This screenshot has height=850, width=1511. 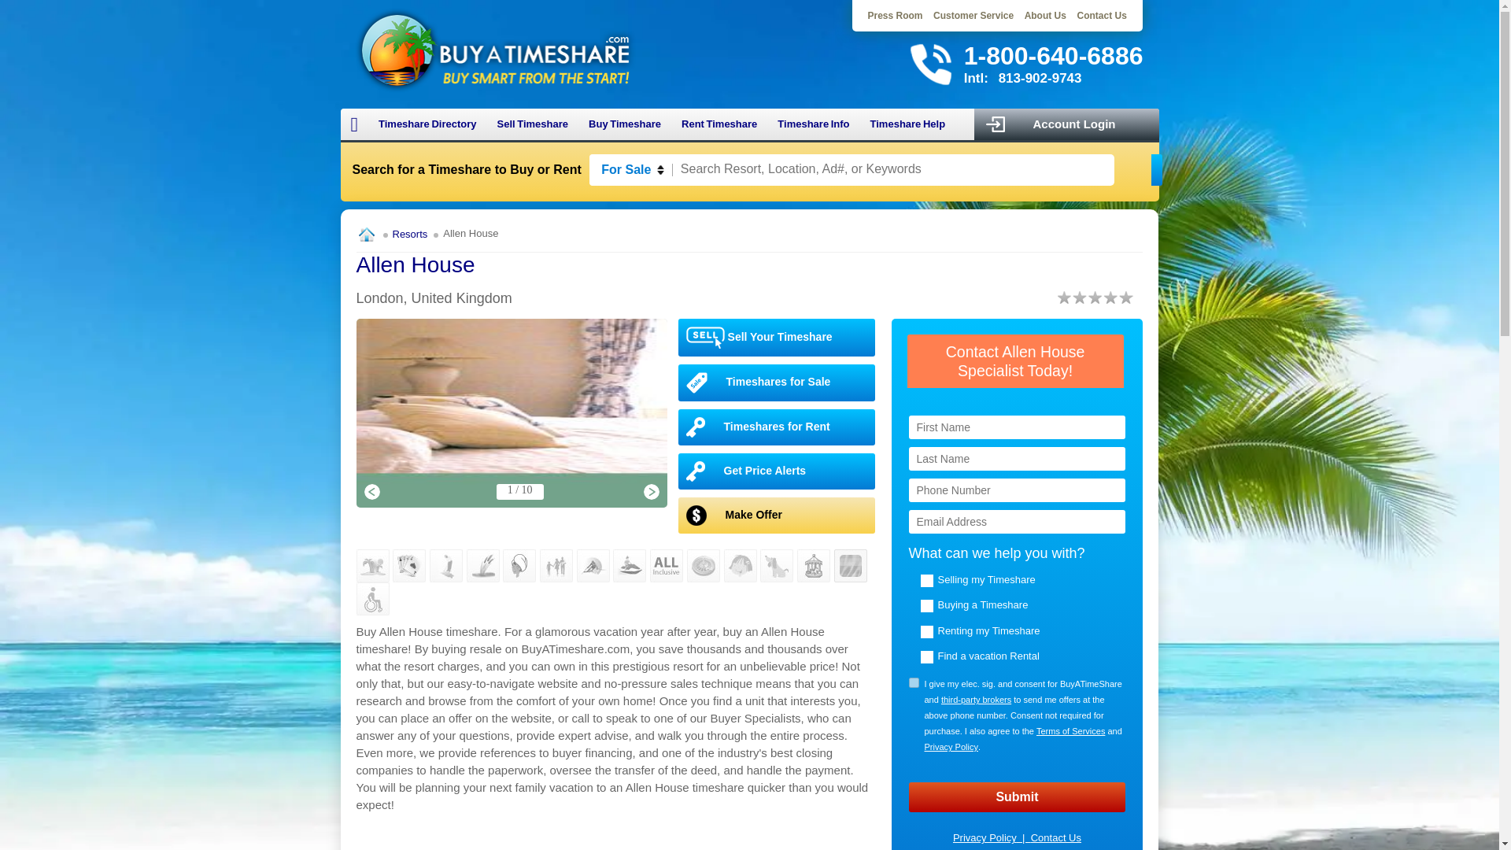 What do you see at coordinates (1040, 78) in the screenshot?
I see `813-902-9743` at bounding box center [1040, 78].